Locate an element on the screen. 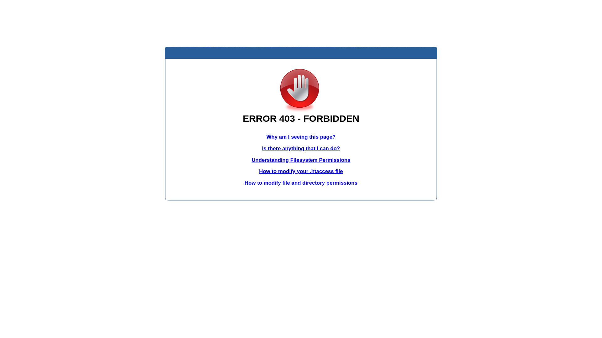  How to modify file and directory permissions is located at coordinates (301, 183).